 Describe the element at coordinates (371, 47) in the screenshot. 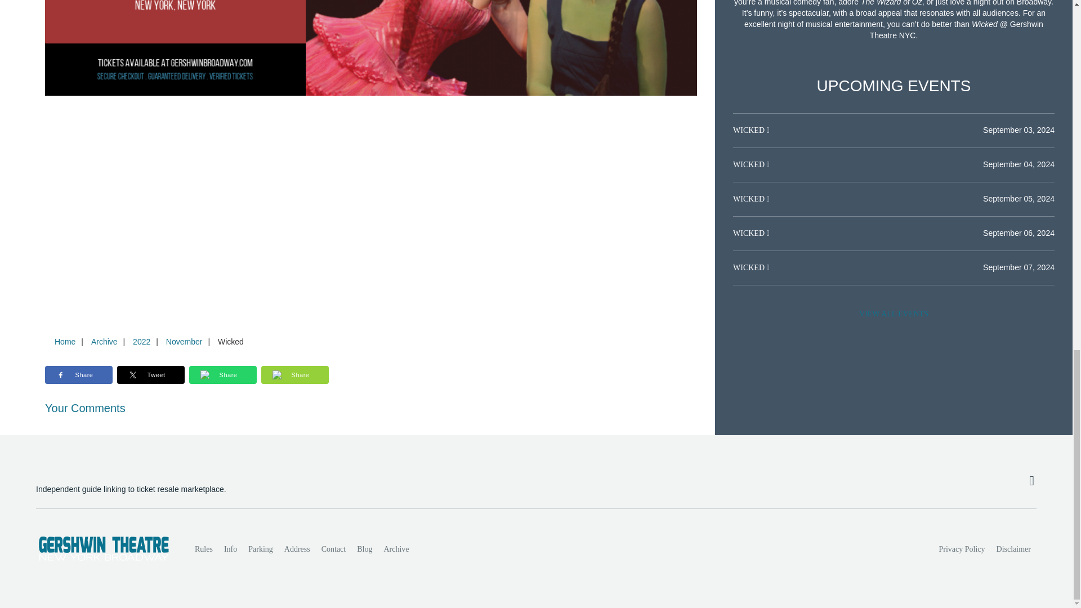

I see `Wicked at Gershwin Theatre tickets` at that location.